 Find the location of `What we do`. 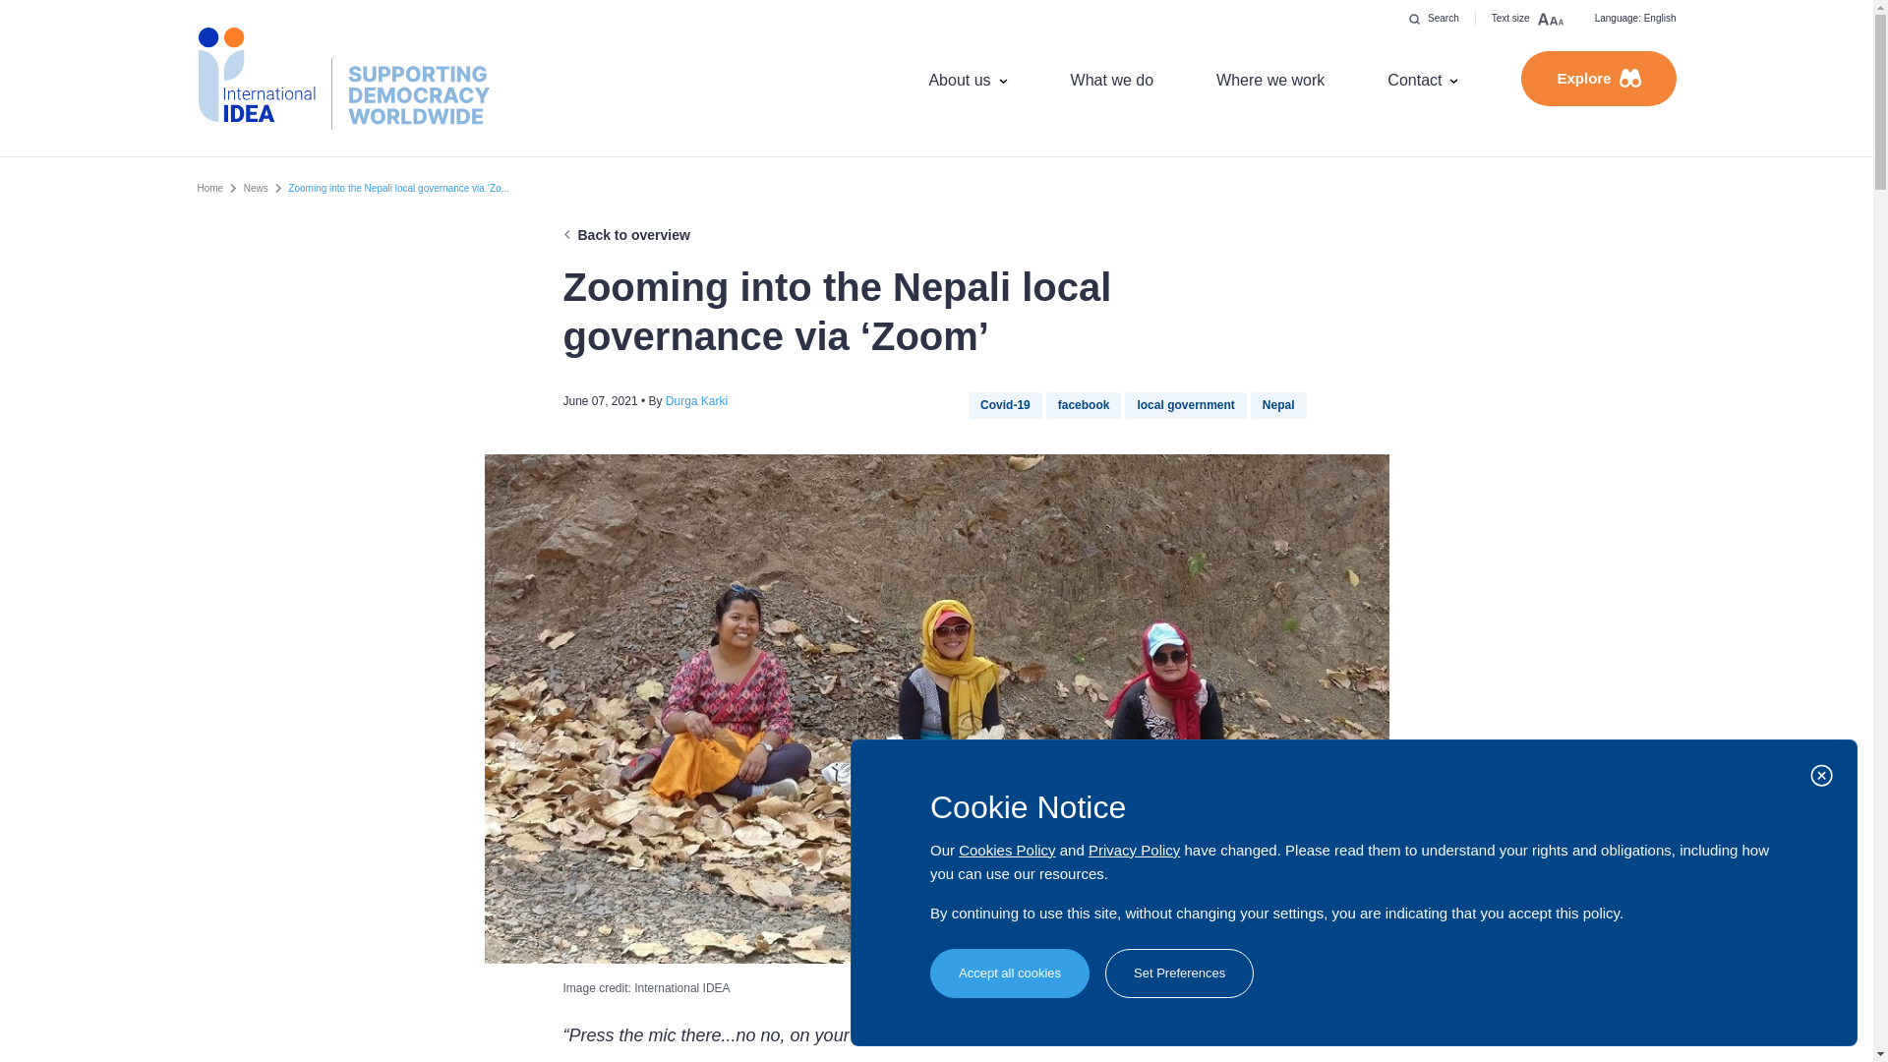

What we do is located at coordinates (1111, 79).